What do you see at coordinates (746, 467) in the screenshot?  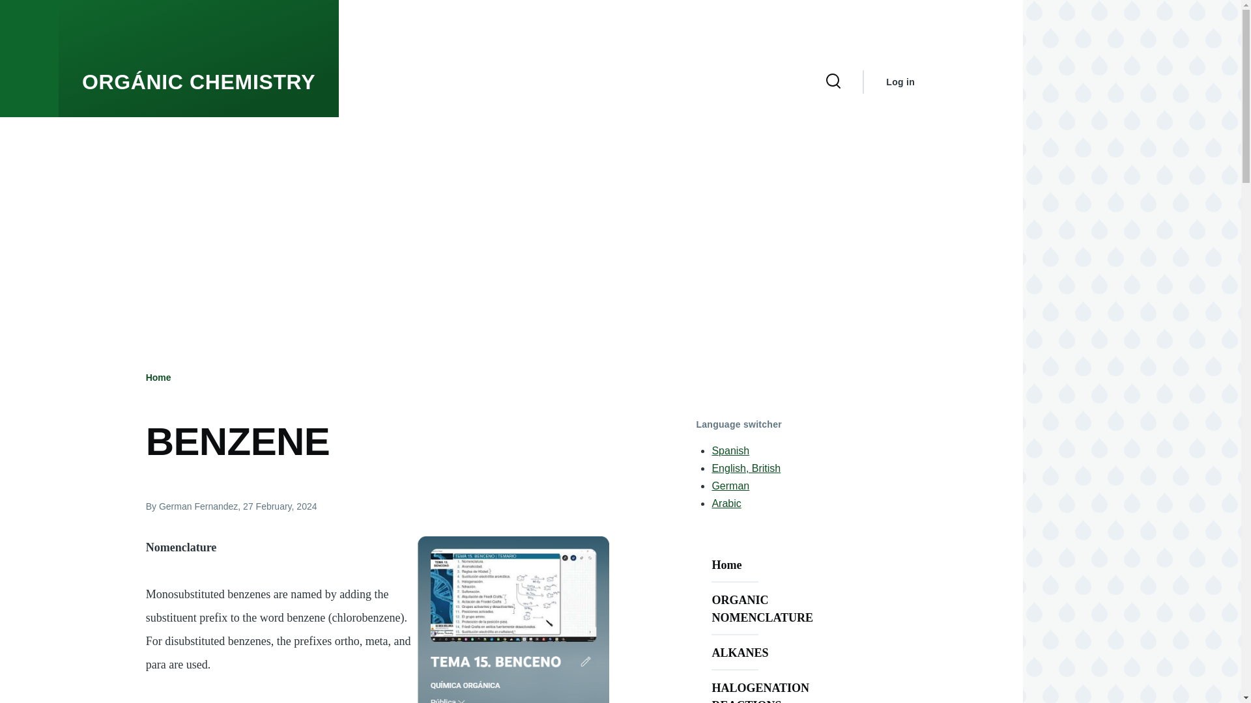 I see `English, British` at bounding box center [746, 467].